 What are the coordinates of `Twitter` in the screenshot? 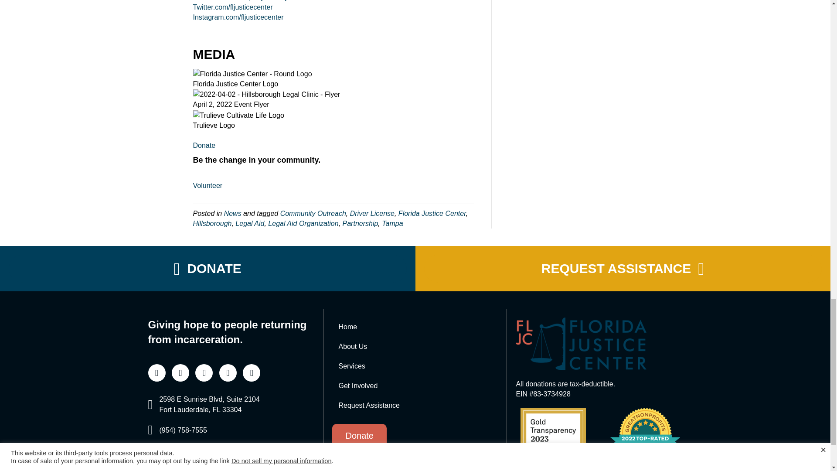 It's located at (251, 372).